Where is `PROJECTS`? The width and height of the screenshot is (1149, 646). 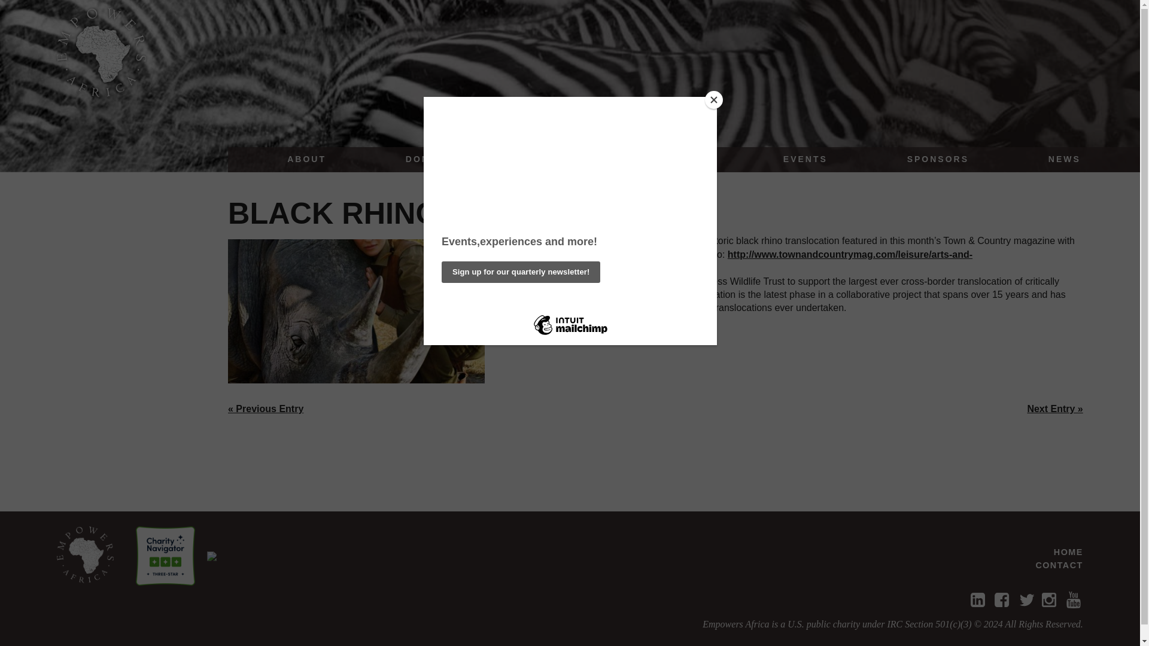 PROJECTS is located at coordinates (560, 160).